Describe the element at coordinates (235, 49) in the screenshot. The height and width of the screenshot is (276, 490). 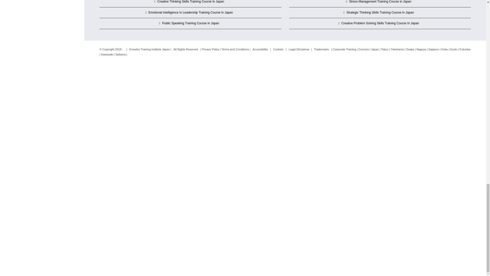
I see `Terms and Conditions` at that location.